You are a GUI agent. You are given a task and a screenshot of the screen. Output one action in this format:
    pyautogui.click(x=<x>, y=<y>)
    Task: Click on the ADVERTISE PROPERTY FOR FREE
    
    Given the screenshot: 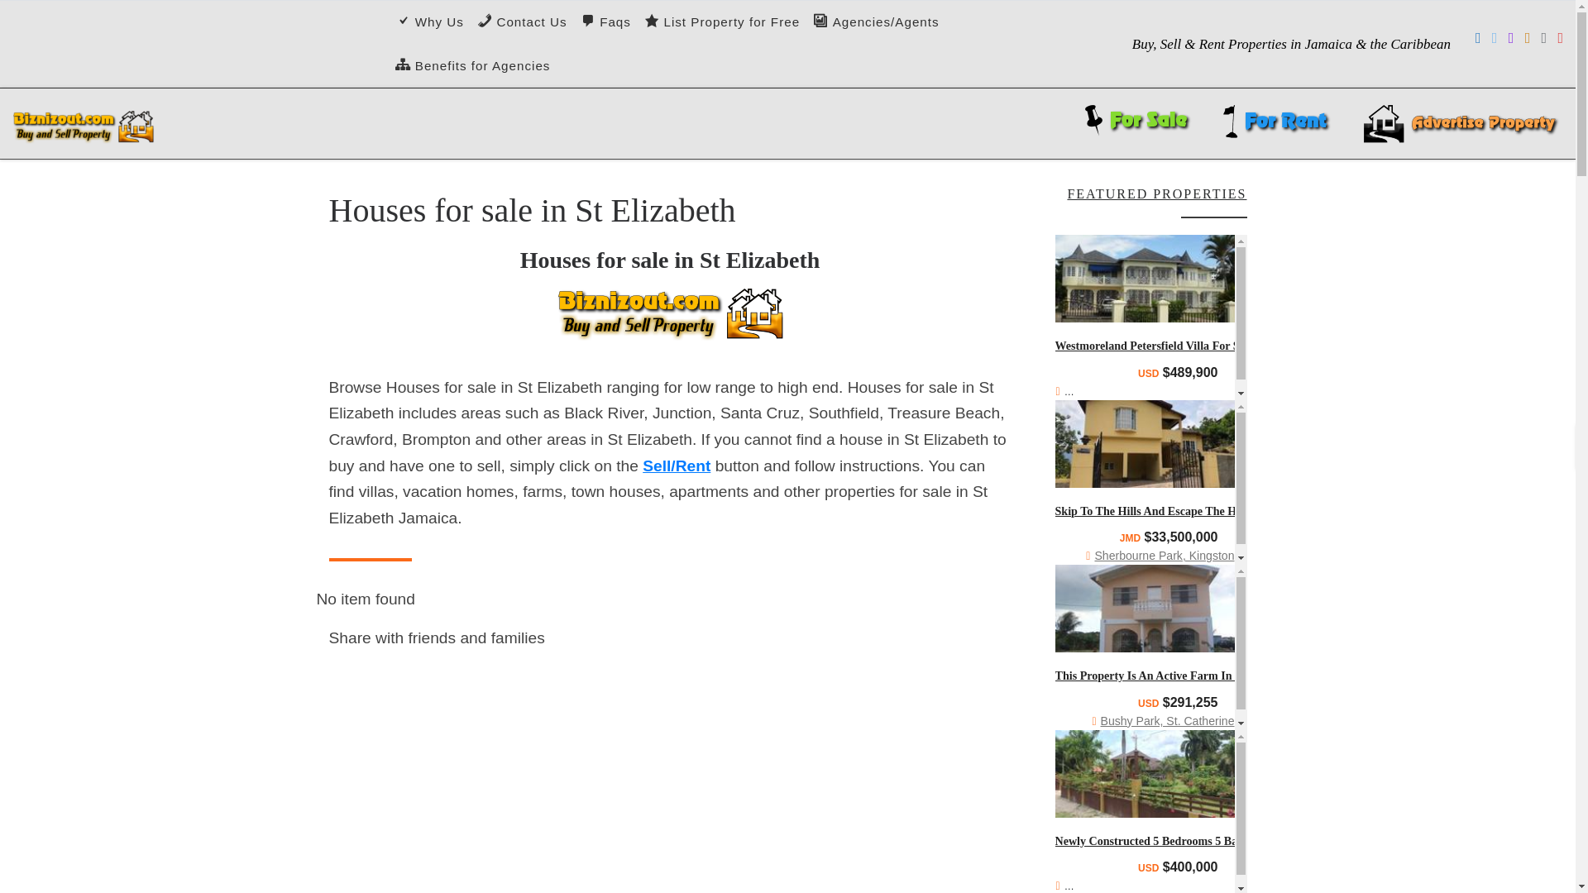 What is the action you would take?
    pyautogui.click(x=1459, y=123)
    